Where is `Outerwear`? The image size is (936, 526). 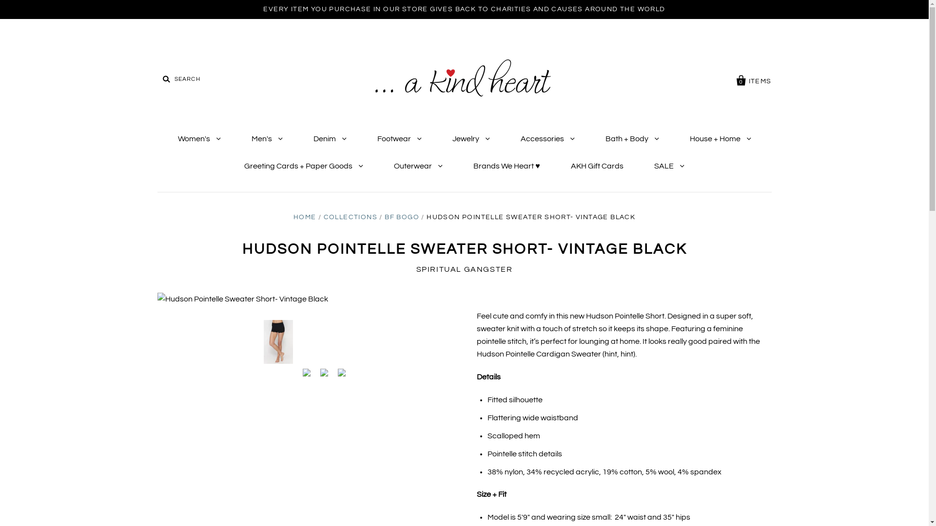 Outerwear is located at coordinates (418, 166).